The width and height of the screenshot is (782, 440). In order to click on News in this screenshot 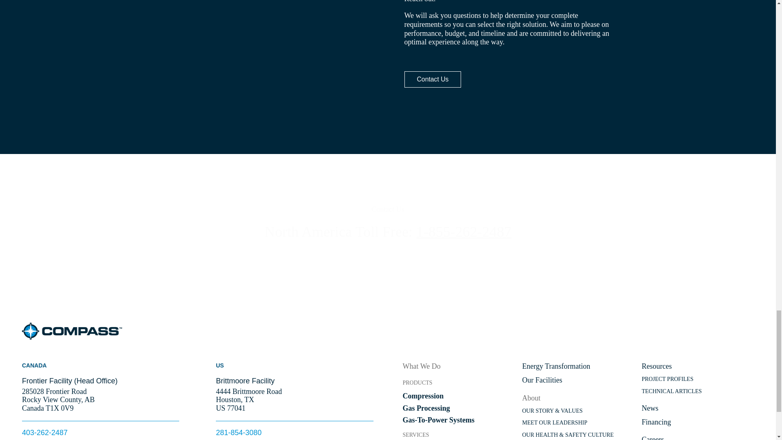, I will do `click(698, 411)`.